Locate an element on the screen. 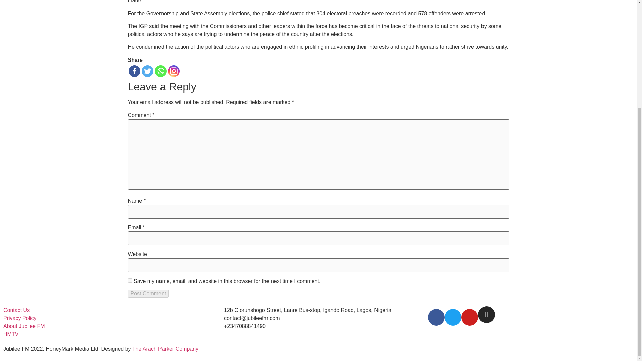 The width and height of the screenshot is (642, 361). Privacy Policy is located at coordinates (20, 318).